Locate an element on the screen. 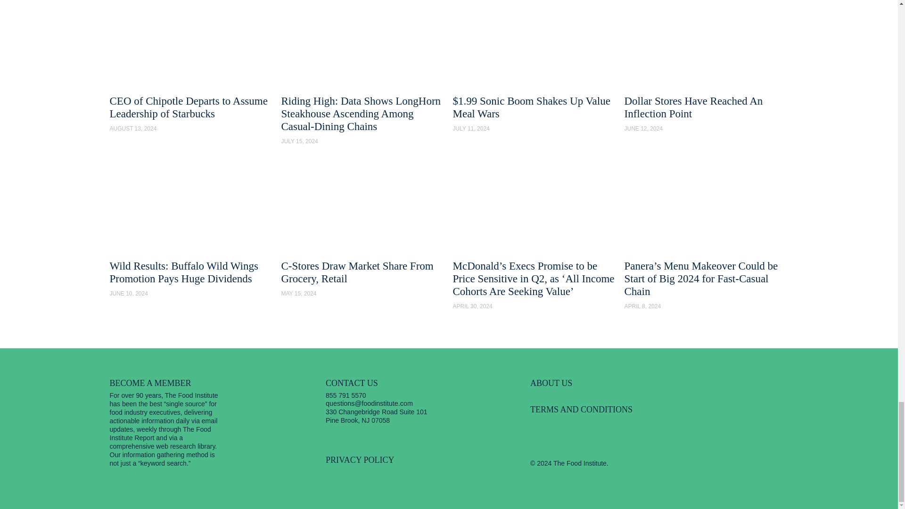 Image resolution: width=905 pixels, height=509 pixels. C-Stores Draw Market Share From Grocery, Retail is located at coordinates (363, 229).